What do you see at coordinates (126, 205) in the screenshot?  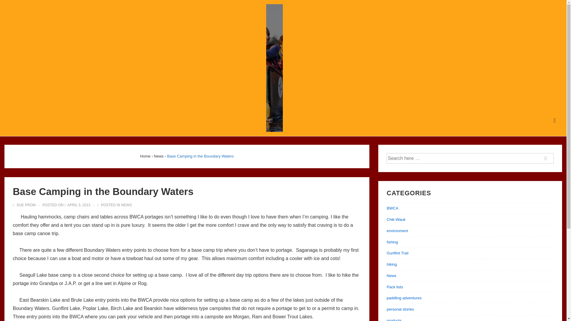 I see `NEWS` at bounding box center [126, 205].